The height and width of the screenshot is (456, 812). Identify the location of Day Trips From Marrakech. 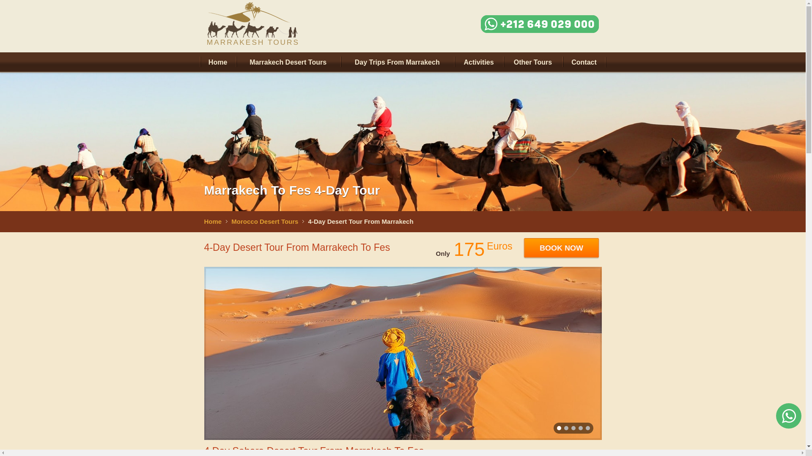
(397, 62).